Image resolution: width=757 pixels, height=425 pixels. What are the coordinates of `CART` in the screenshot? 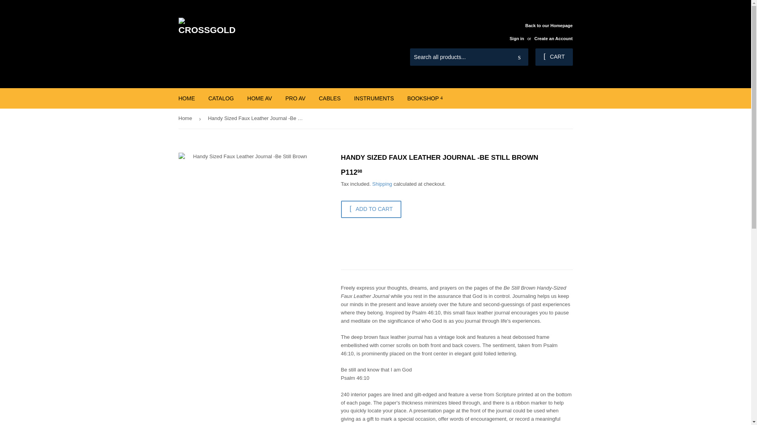 It's located at (554, 57).